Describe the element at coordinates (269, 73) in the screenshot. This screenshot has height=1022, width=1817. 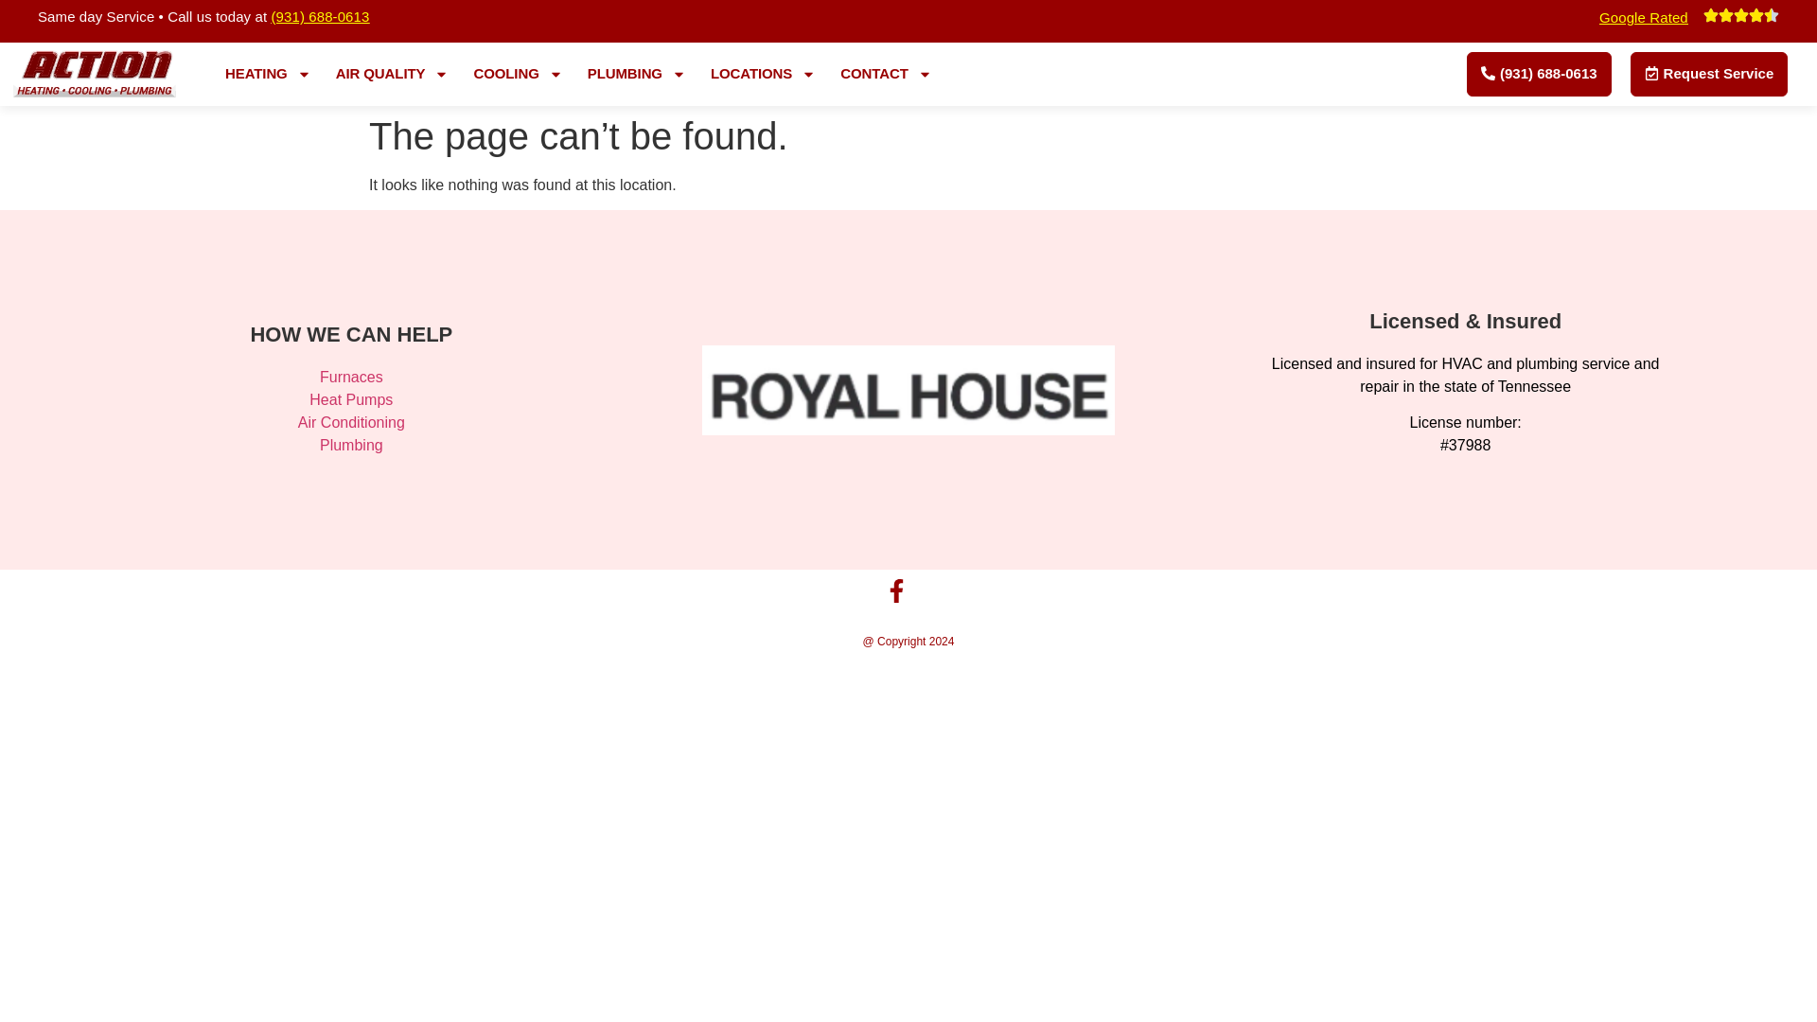
I see `HEATING` at that location.